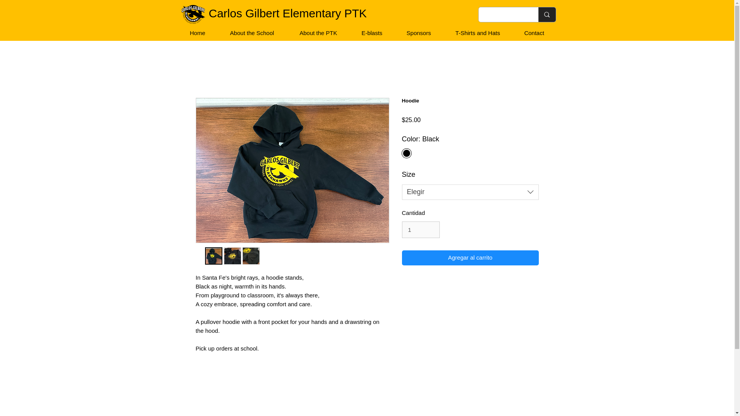  Describe the element at coordinates (418, 33) in the screenshot. I see `Sponsors` at that location.